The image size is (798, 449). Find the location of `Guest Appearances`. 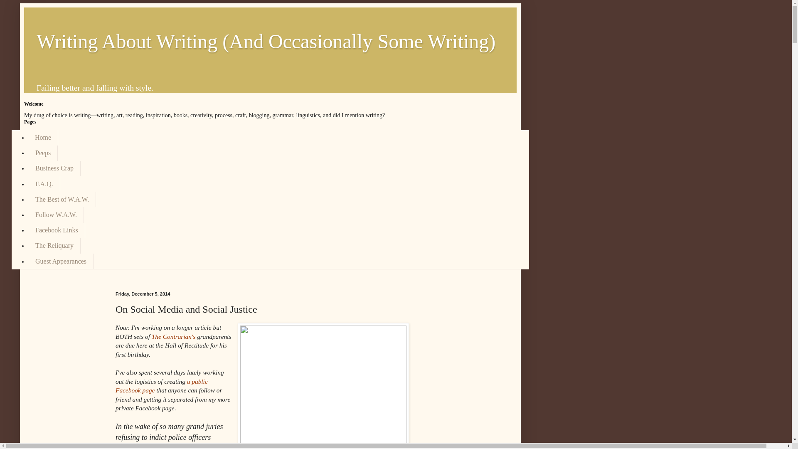

Guest Appearances is located at coordinates (61, 261).